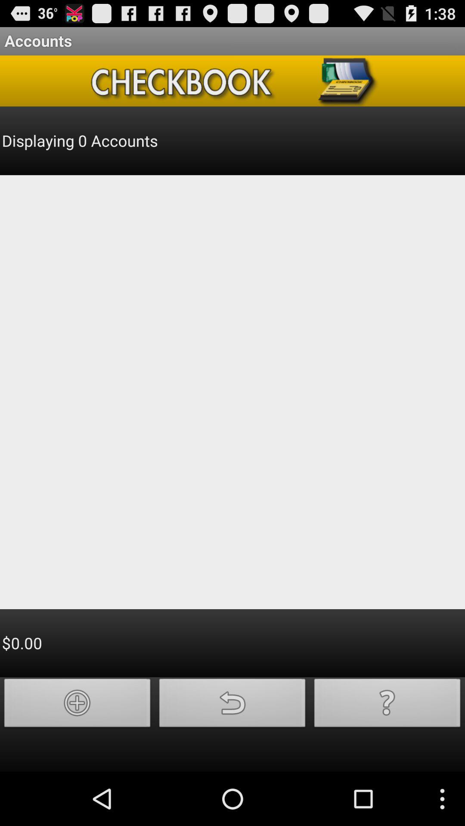 The height and width of the screenshot is (826, 465). Describe the element at coordinates (387, 706) in the screenshot. I see `ask a question` at that location.